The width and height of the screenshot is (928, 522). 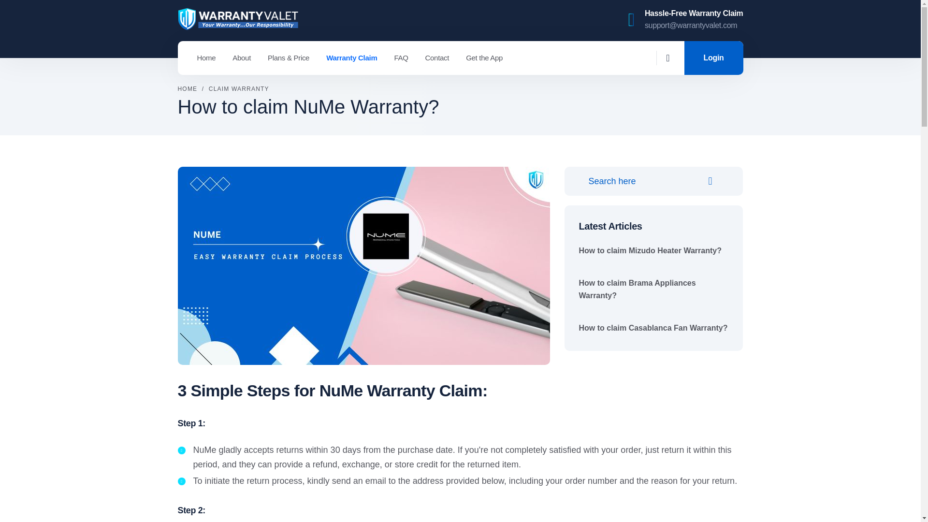 I want to click on How to claim Casablanca Fan Warranty?, so click(x=653, y=328).